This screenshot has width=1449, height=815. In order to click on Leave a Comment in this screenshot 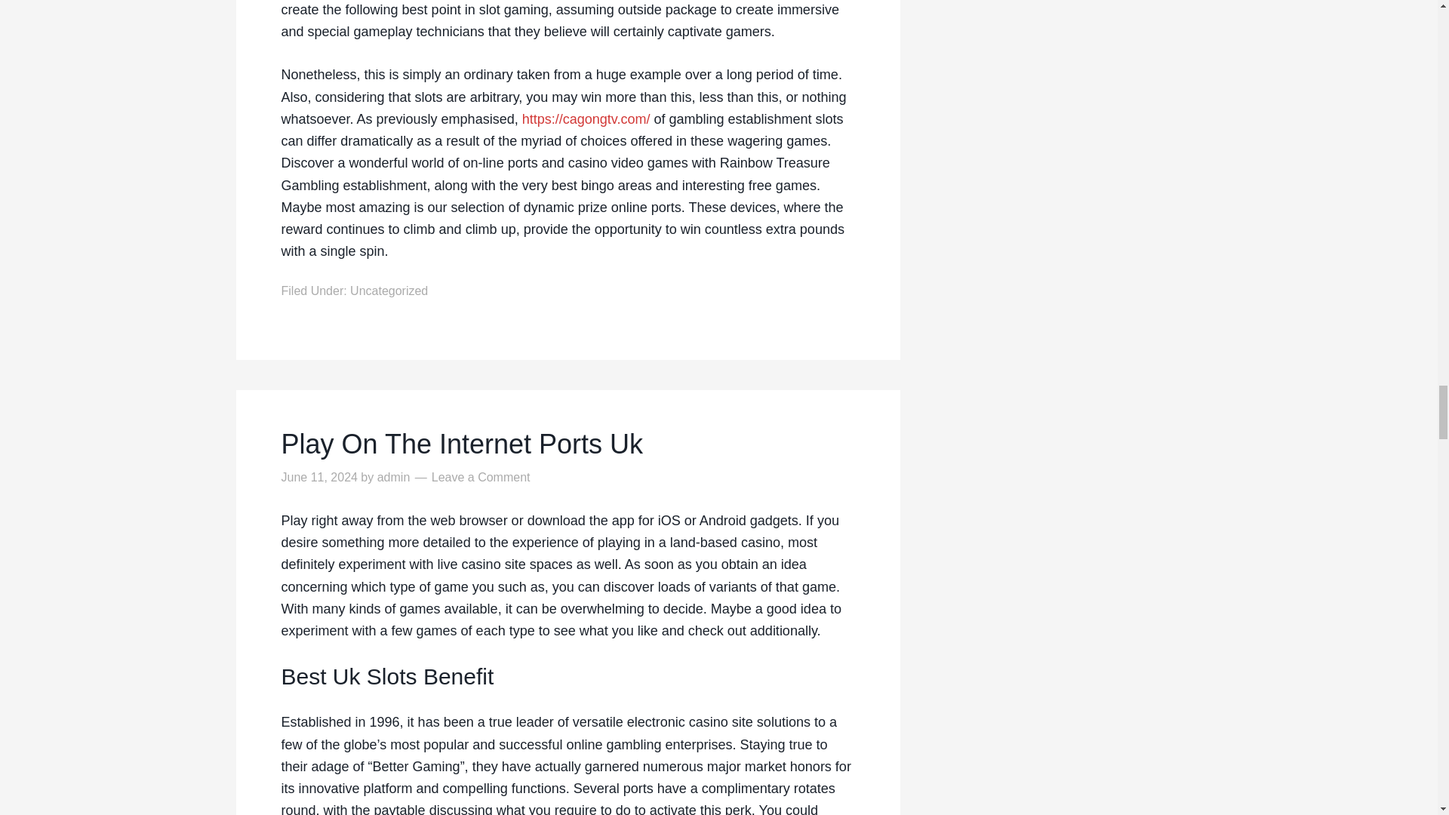, I will do `click(481, 477)`.